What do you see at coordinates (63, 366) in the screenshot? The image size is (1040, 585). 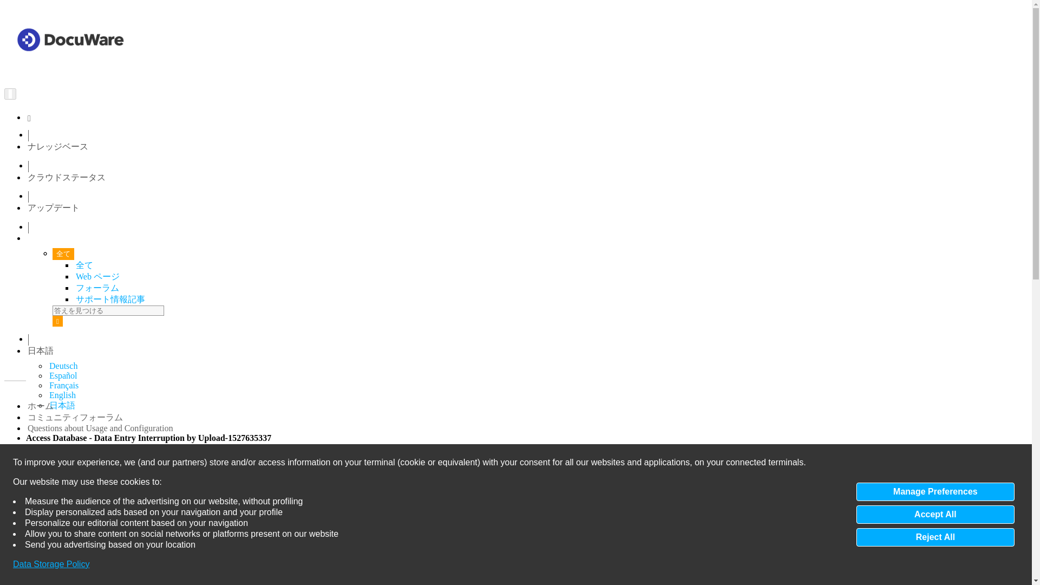 I see `Deutsch` at bounding box center [63, 366].